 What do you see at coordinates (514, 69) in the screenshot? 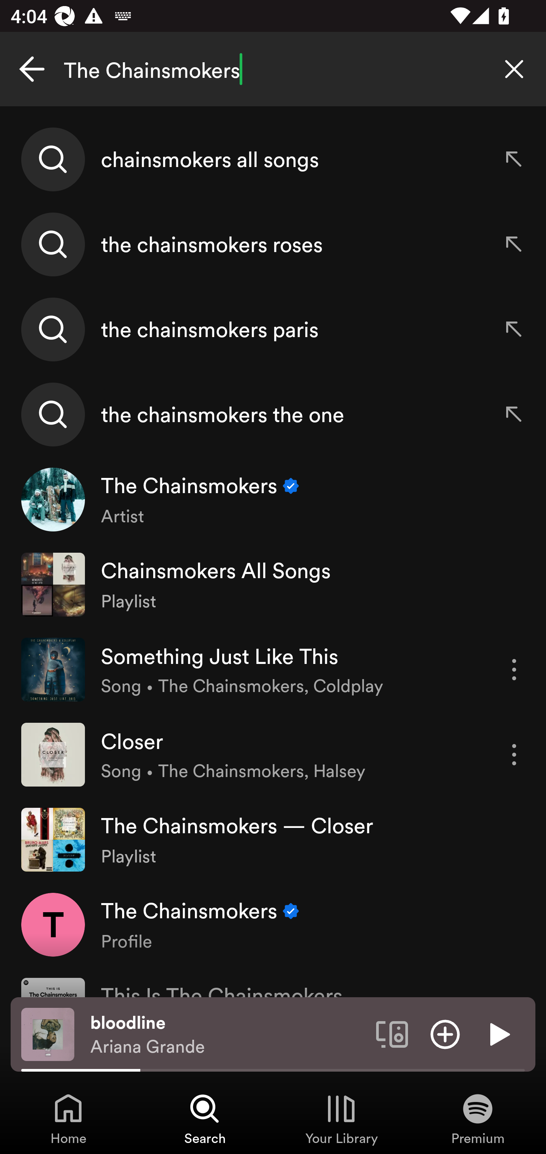
I see `Clear search query` at bounding box center [514, 69].